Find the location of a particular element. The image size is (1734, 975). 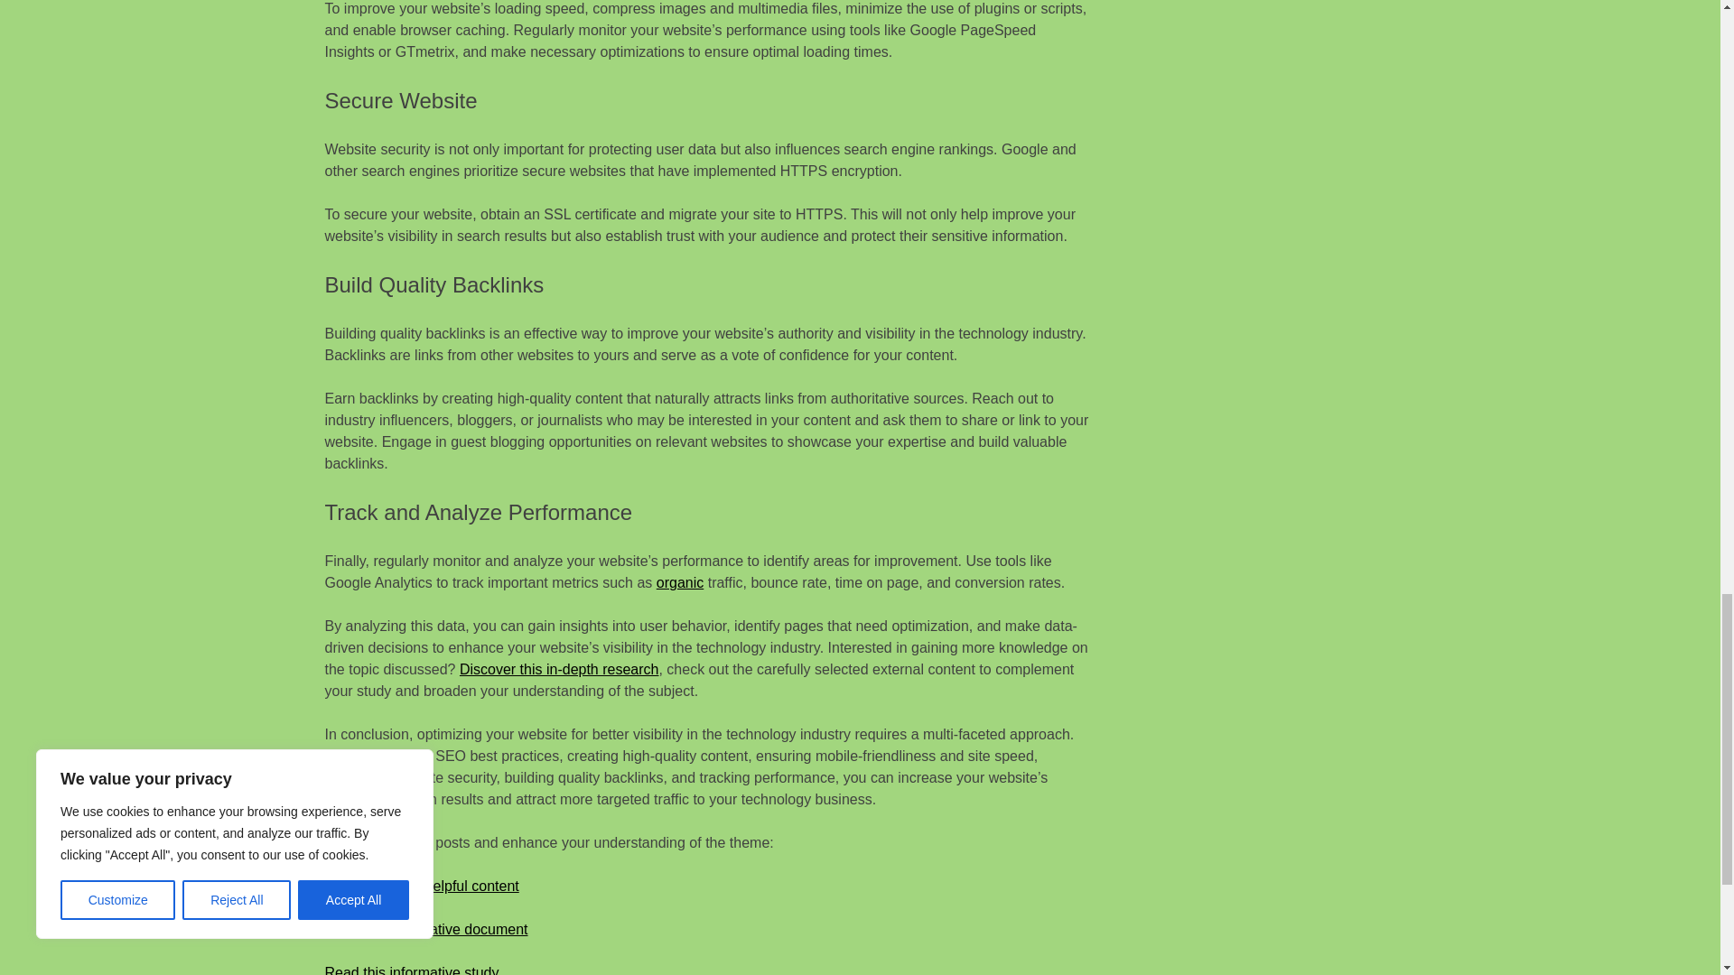

Discover this in-depth research is located at coordinates (558, 669).